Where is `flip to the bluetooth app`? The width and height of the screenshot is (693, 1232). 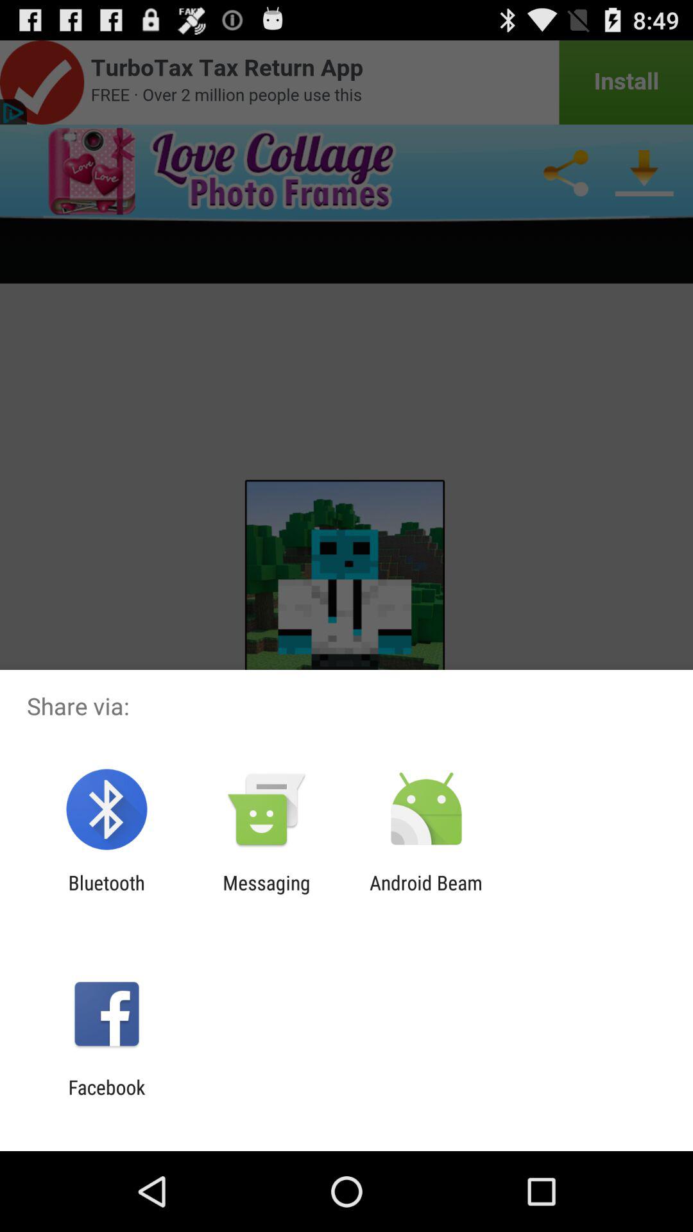
flip to the bluetooth app is located at coordinates (107, 894).